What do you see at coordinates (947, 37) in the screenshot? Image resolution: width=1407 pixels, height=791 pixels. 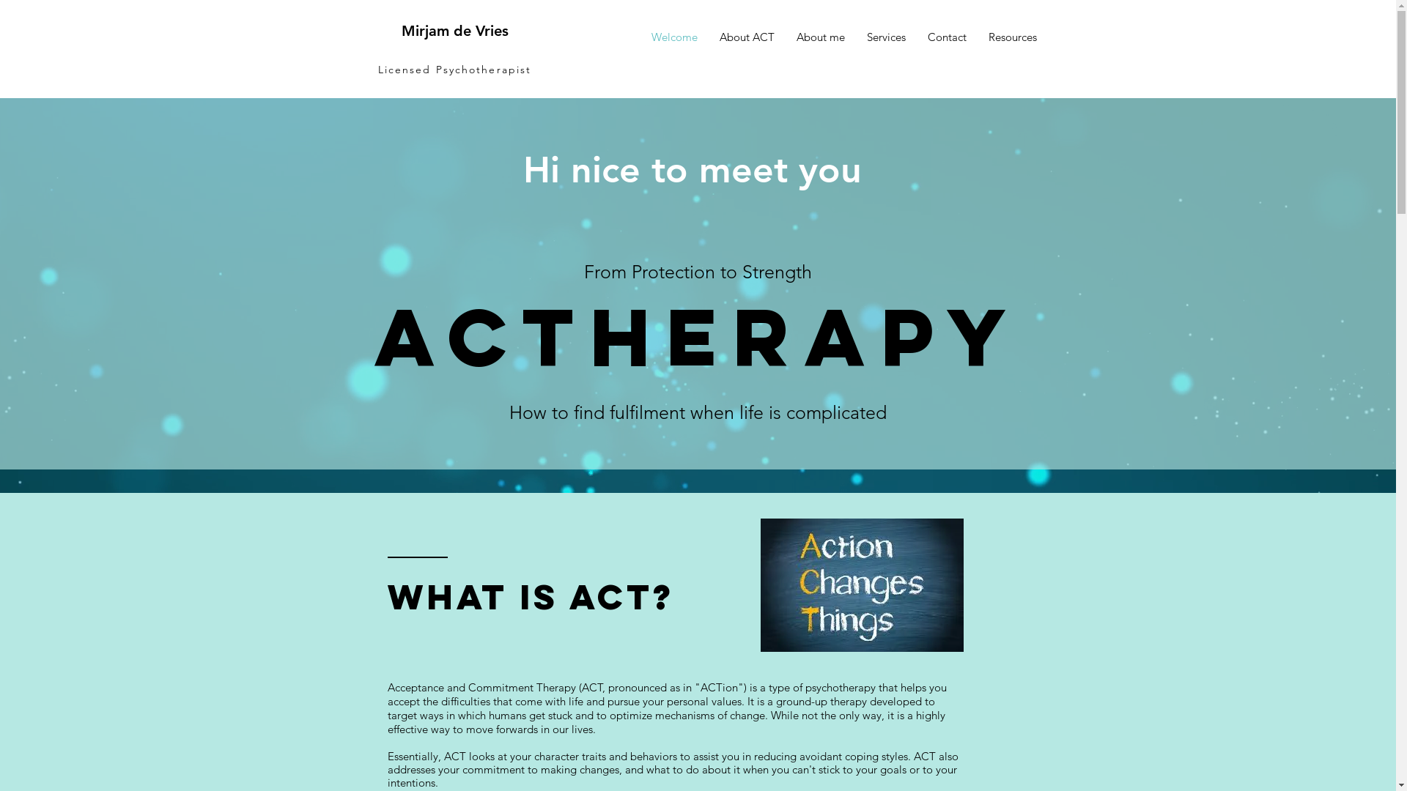 I see `Contact` at bounding box center [947, 37].